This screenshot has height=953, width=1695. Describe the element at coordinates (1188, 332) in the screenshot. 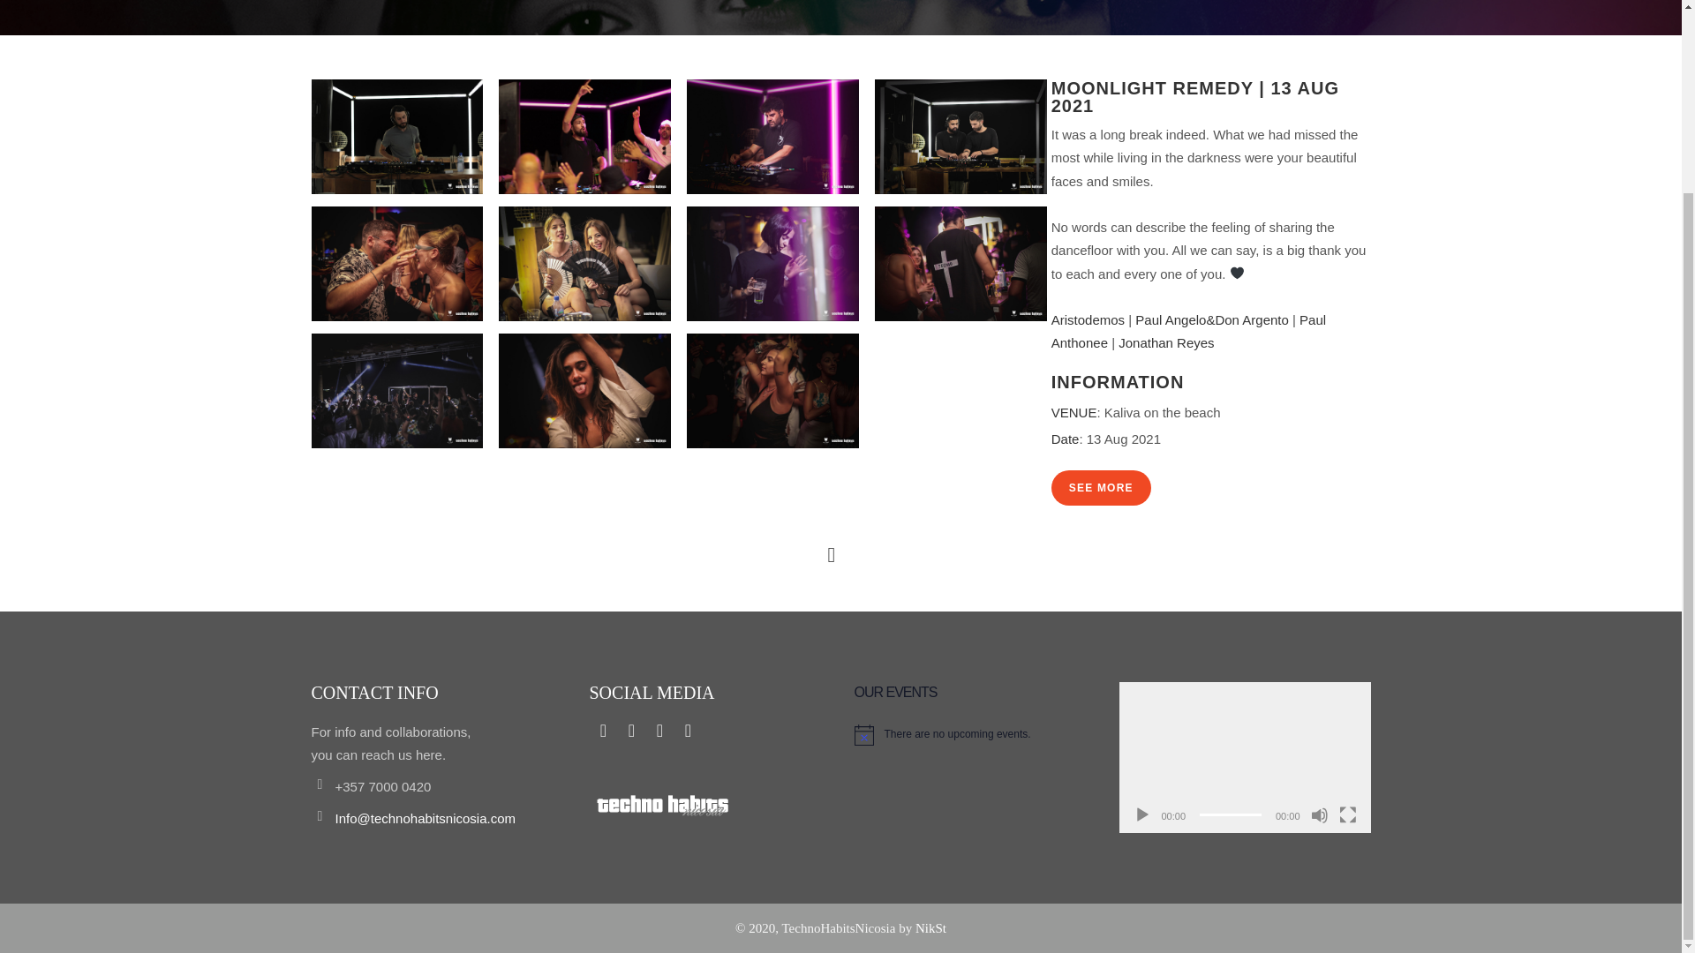

I see `Paul Anthonee` at that location.